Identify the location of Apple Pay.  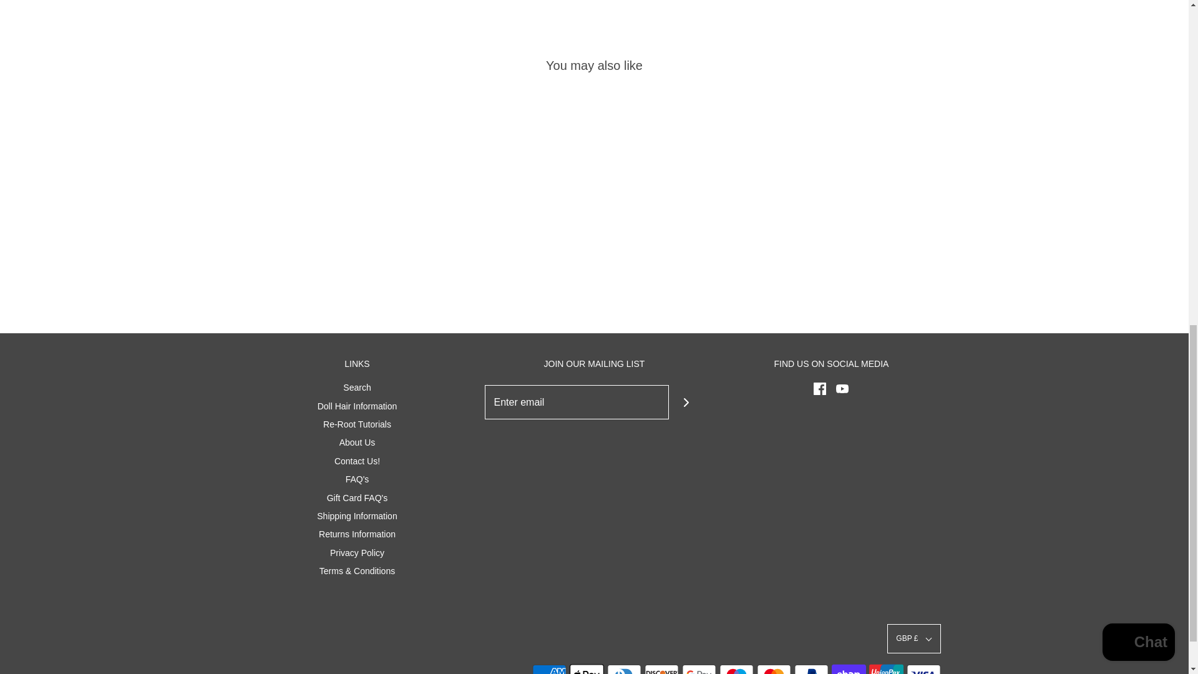
(587, 668).